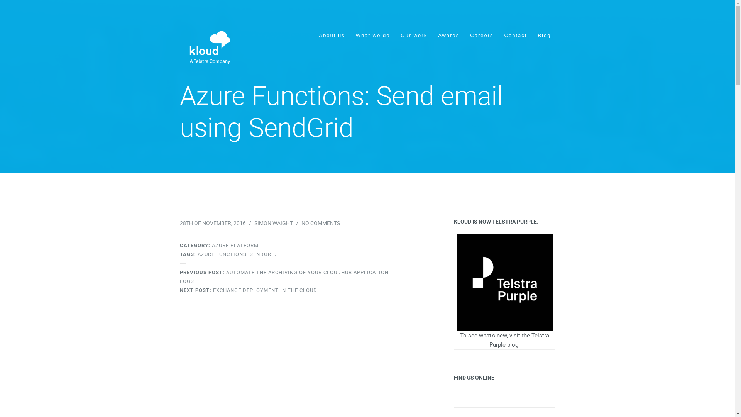 The width and height of the screenshot is (741, 417). Describe the element at coordinates (249, 290) in the screenshot. I see `NEXT POST: EXCHANGE DEPLOYMENT IN THE CLOUD` at that location.